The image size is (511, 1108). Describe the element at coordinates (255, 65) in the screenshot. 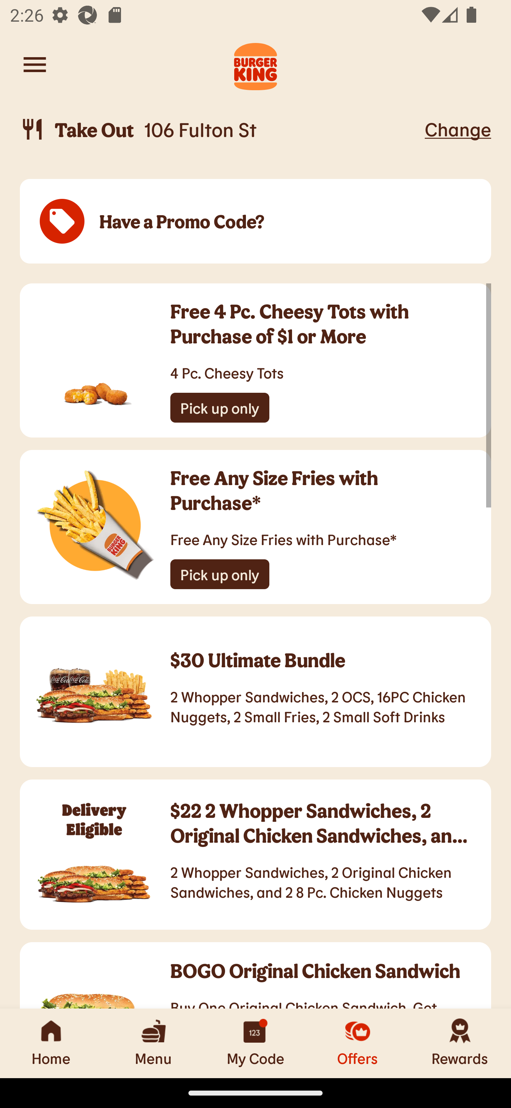

I see `Burger King Logo. Navigate to Home` at that location.